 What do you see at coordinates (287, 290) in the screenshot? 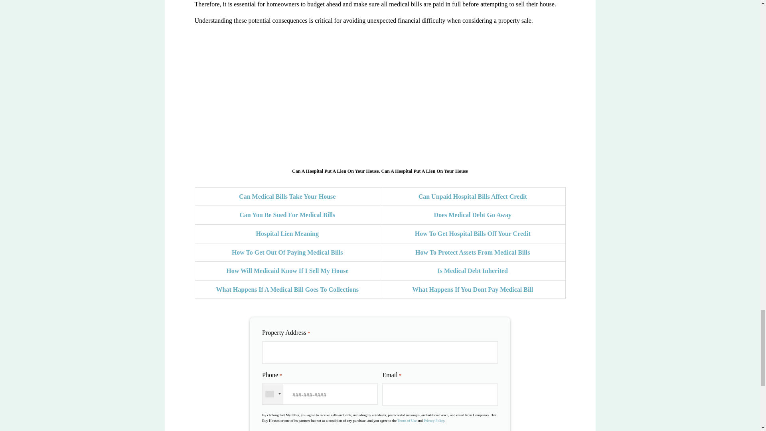
I see `What Happens If A Medical Bill Goes To Collections` at bounding box center [287, 290].